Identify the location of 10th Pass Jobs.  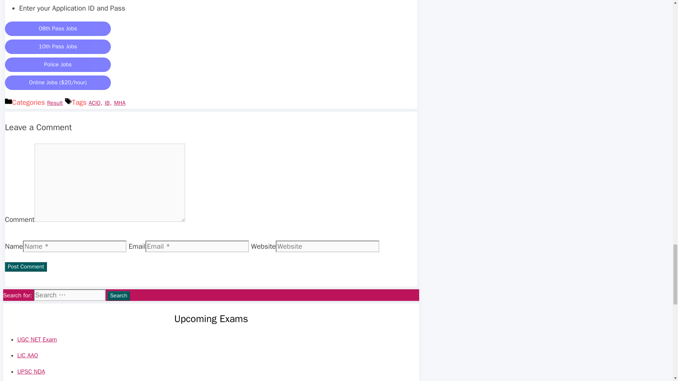
(58, 47).